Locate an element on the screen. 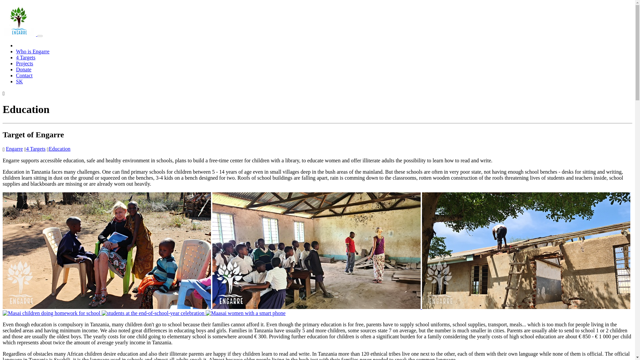 The height and width of the screenshot is (360, 640). Who is Engarre is located at coordinates (33, 51).